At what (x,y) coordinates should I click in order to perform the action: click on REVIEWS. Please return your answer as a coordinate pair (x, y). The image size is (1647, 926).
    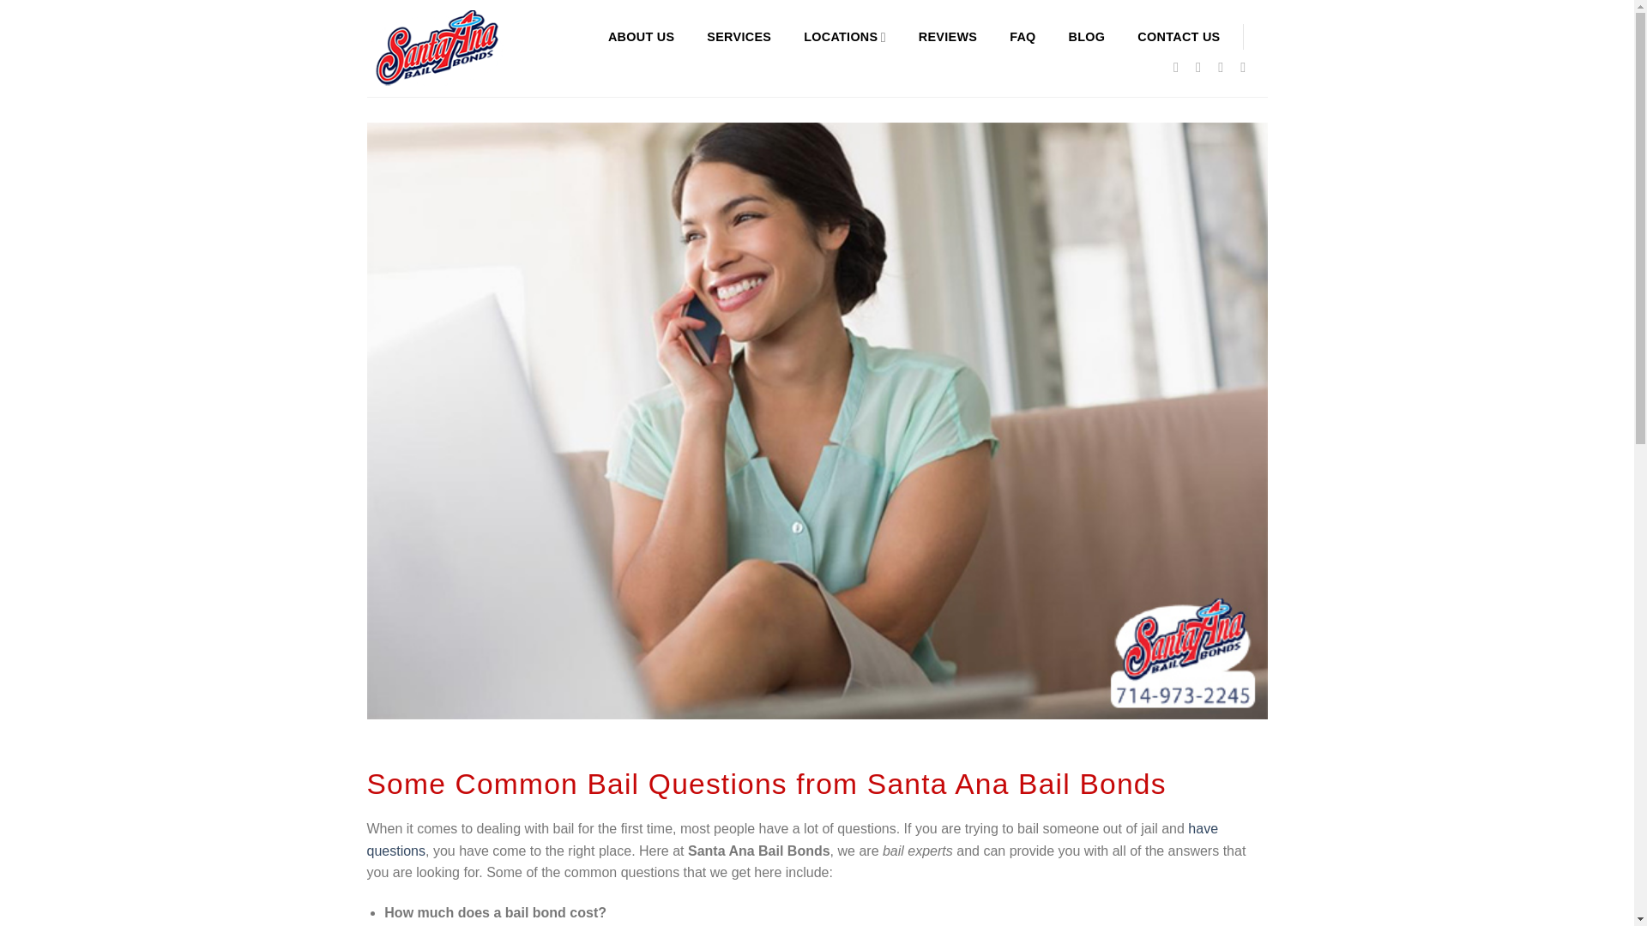
    Looking at the image, I should click on (947, 36).